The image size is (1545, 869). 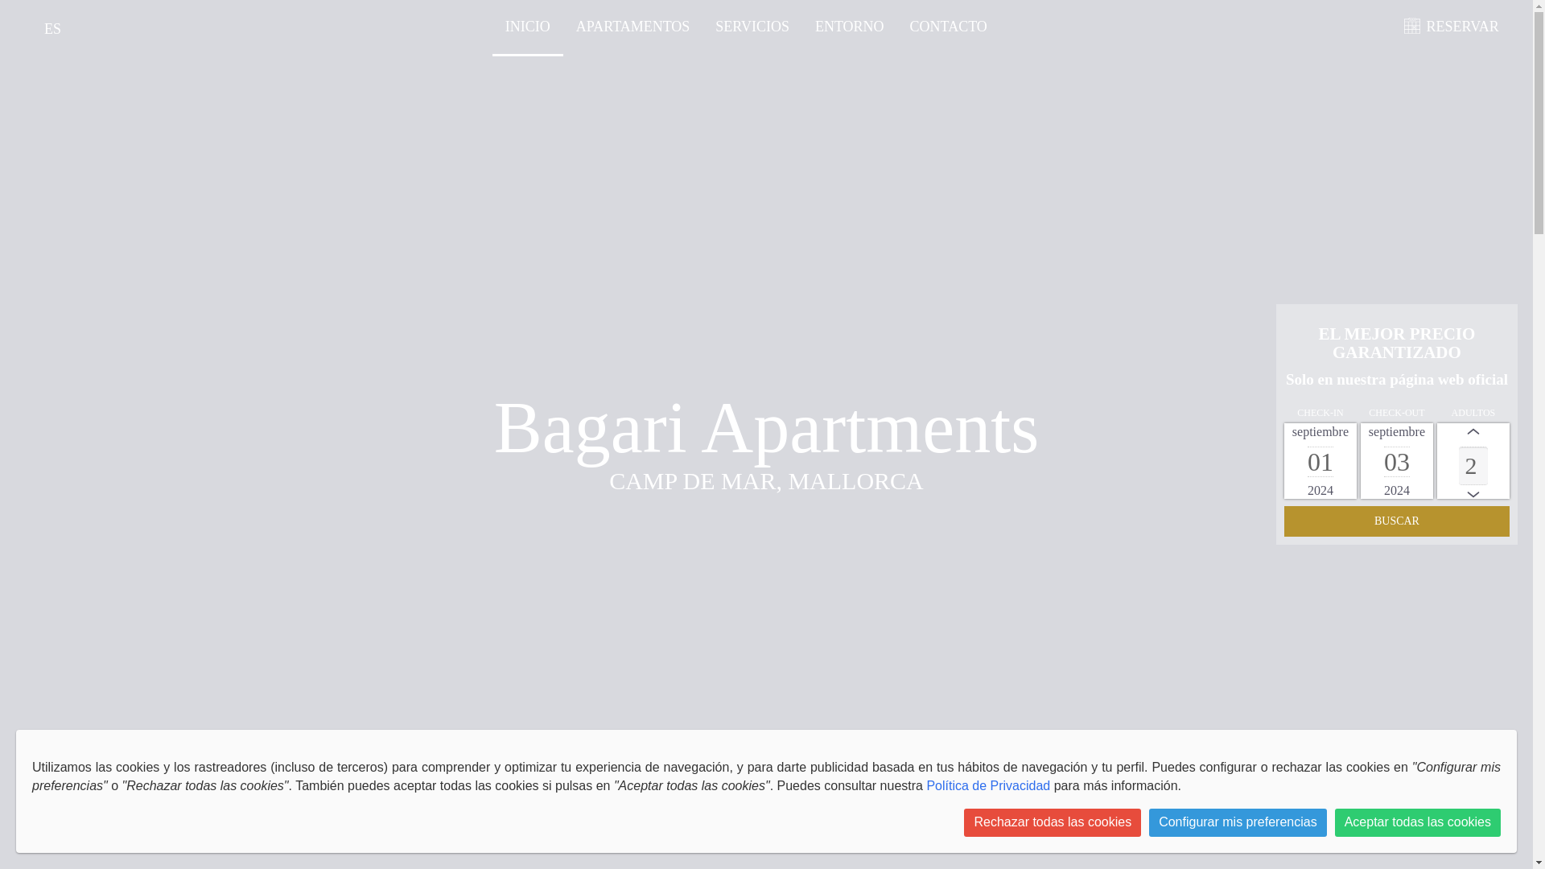 I want to click on RESERVAR, so click(x=1459, y=26).